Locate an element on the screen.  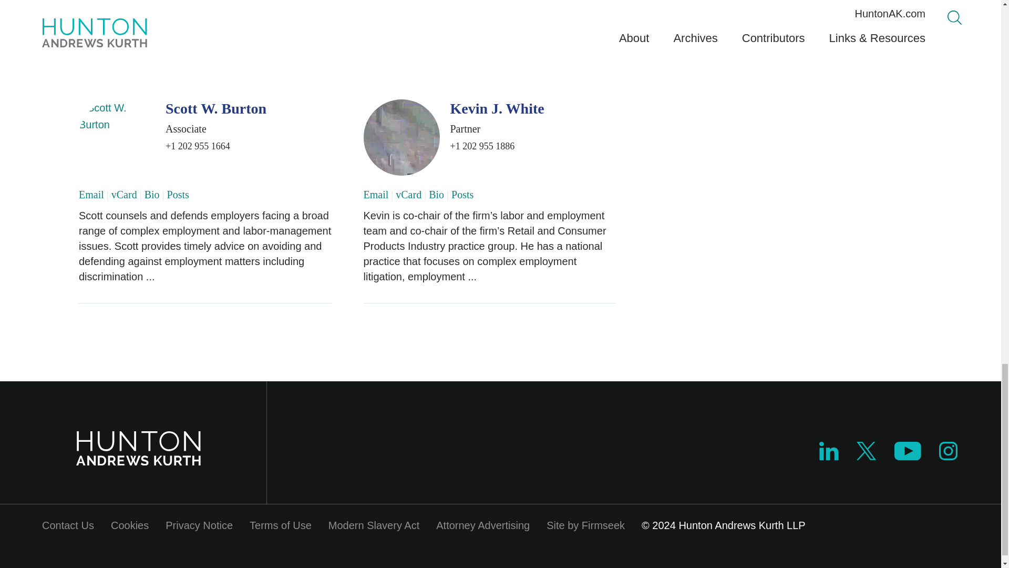
Print is located at coordinates (549, 55).